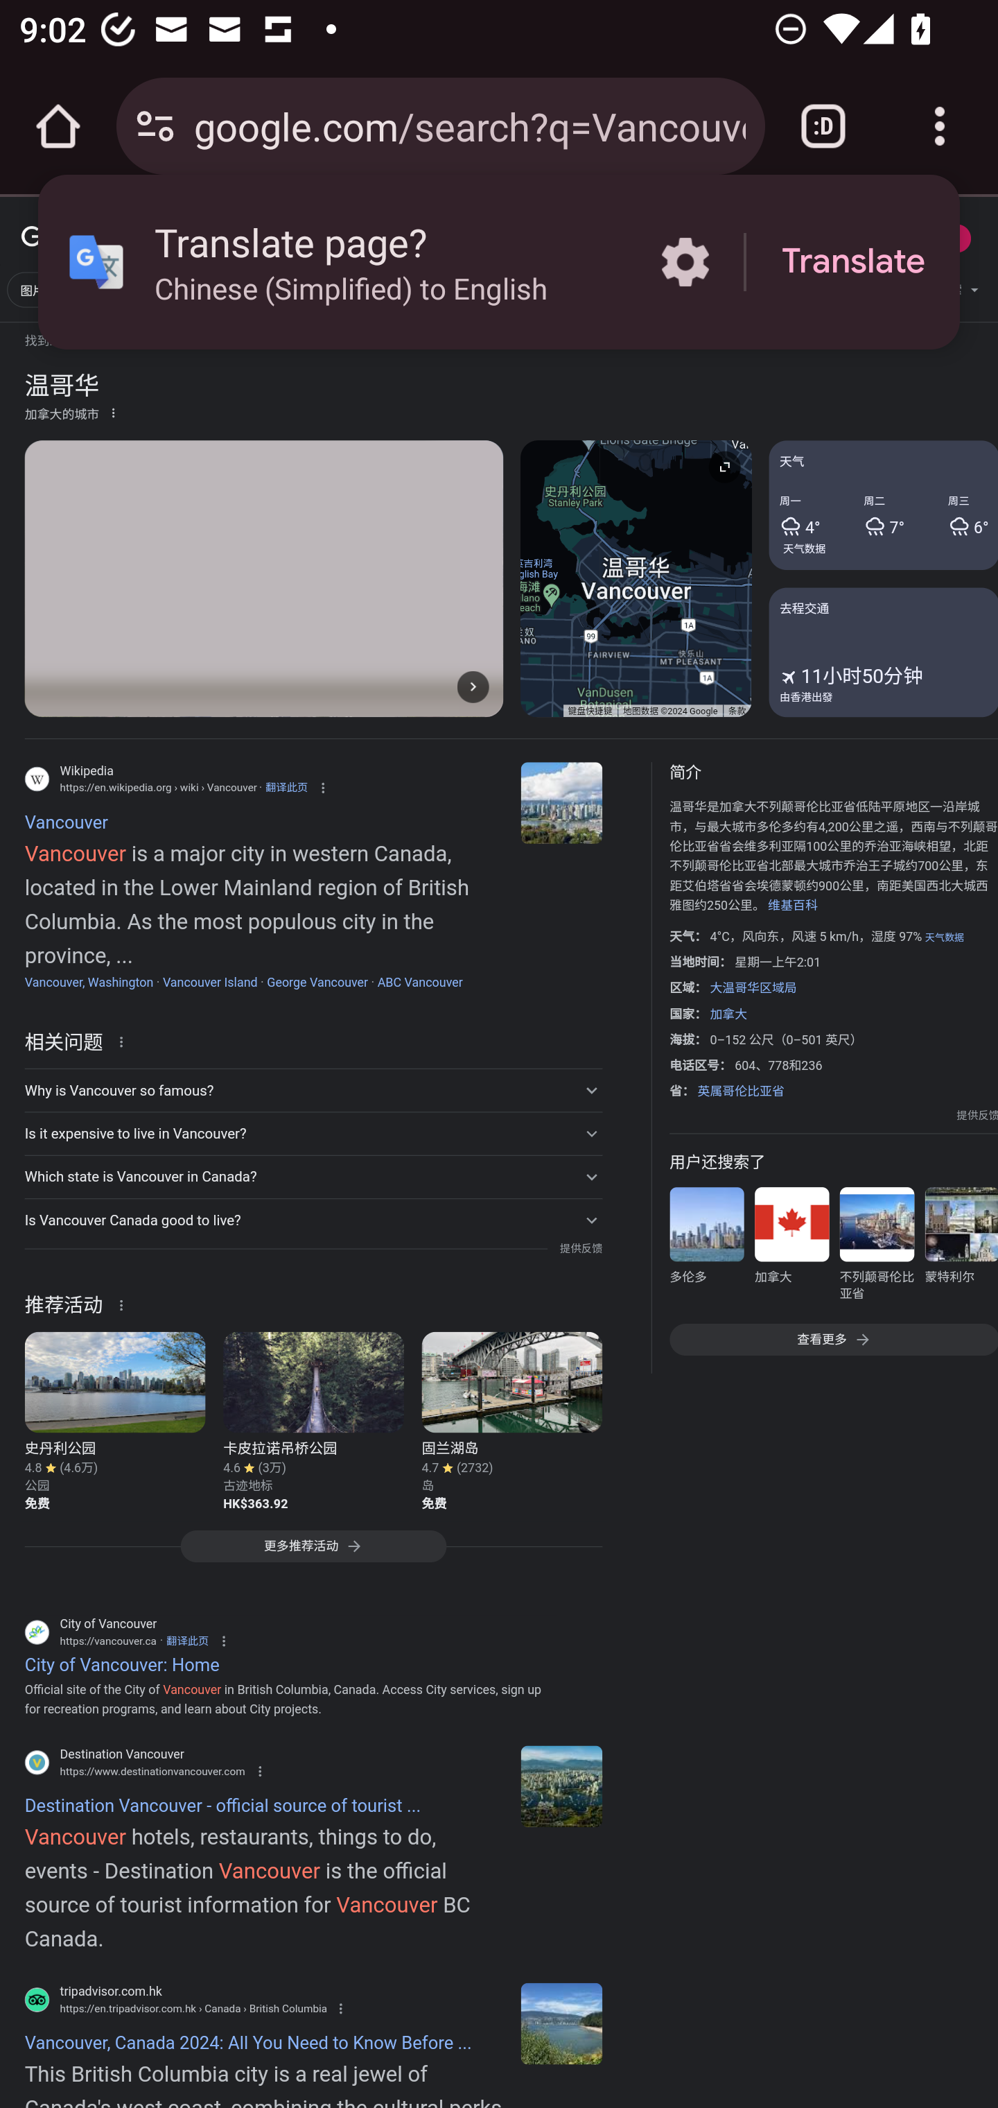 The width and height of the screenshot is (998, 2108). I want to click on 天气 周一 高温 4 度 周二 高温 7 度 周三 高温 6 度, so click(883, 506).